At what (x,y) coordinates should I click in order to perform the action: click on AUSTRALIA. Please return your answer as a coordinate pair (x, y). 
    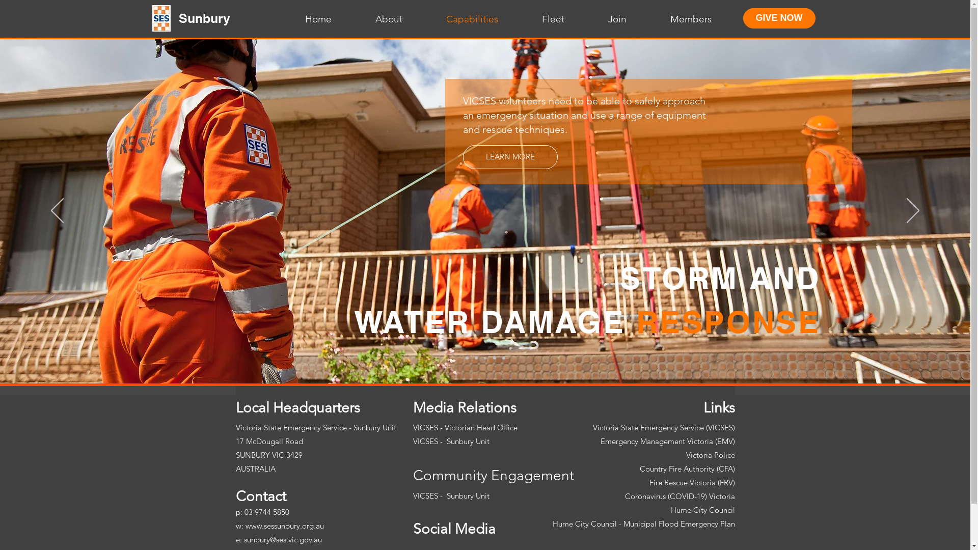
    Looking at the image, I should click on (255, 469).